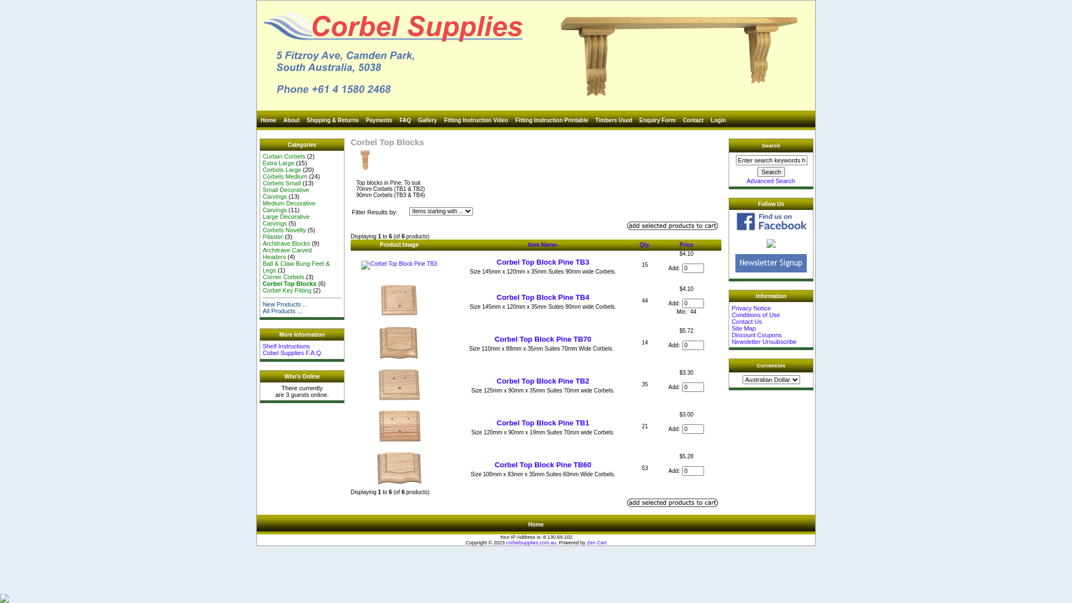  What do you see at coordinates (429, 121) in the screenshot?
I see `Gallery` at bounding box center [429, 121].